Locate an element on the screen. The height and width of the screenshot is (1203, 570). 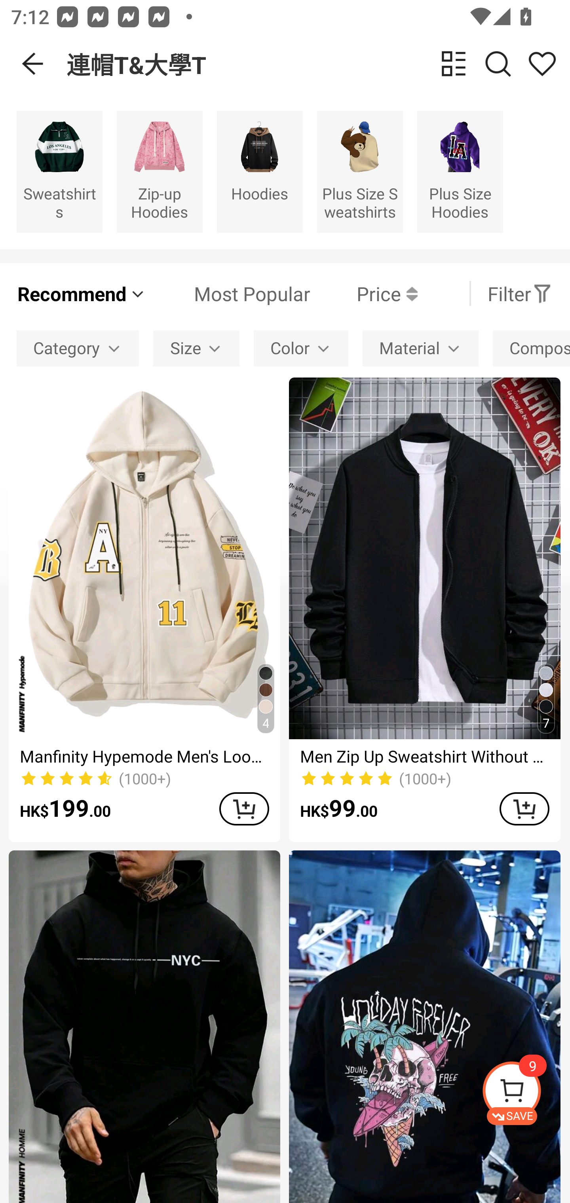
Men Skull & Letter Graphic Hoodie is located at coordinates (424, 1027).